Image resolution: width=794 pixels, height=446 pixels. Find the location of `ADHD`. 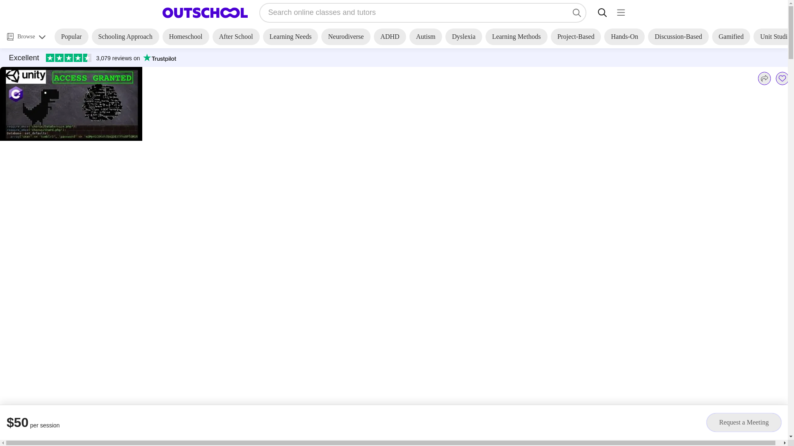

ADHD is located at coordinates (390, 37).